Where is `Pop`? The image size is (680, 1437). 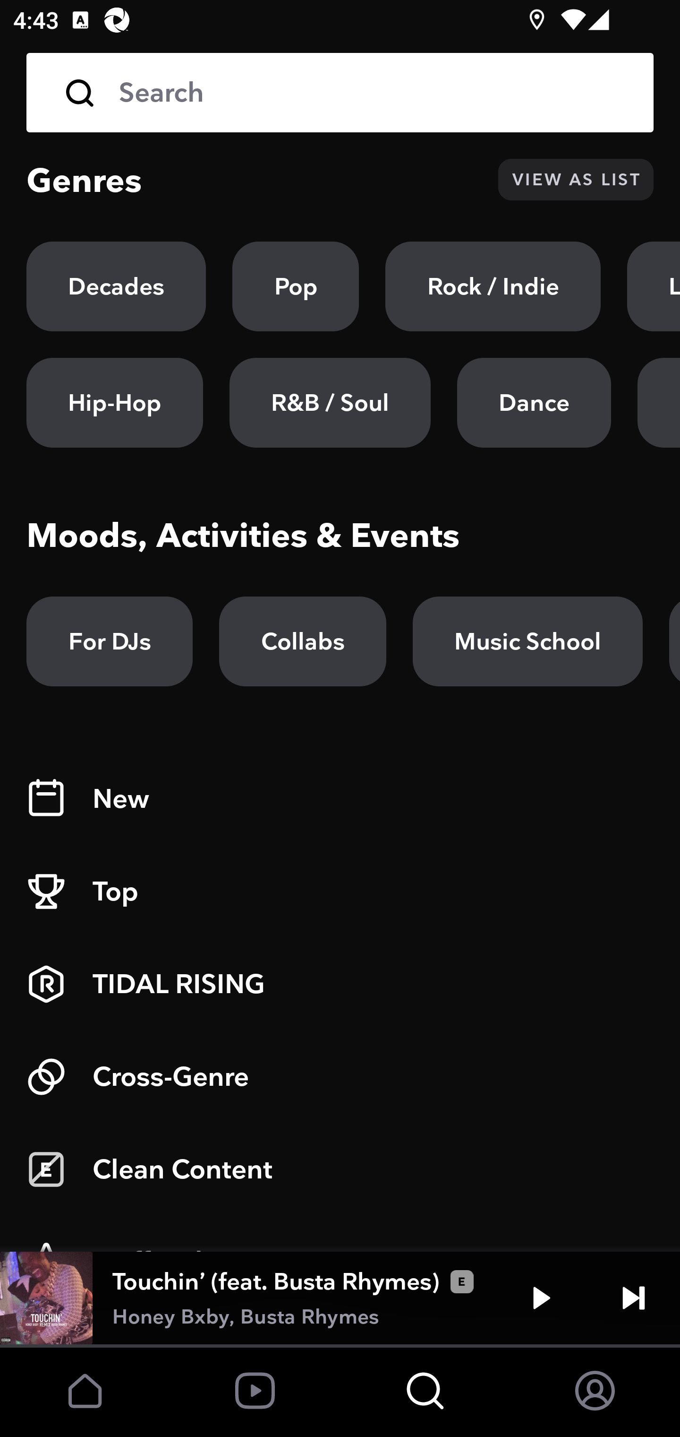
Pop is located at coordinates (296, 286).